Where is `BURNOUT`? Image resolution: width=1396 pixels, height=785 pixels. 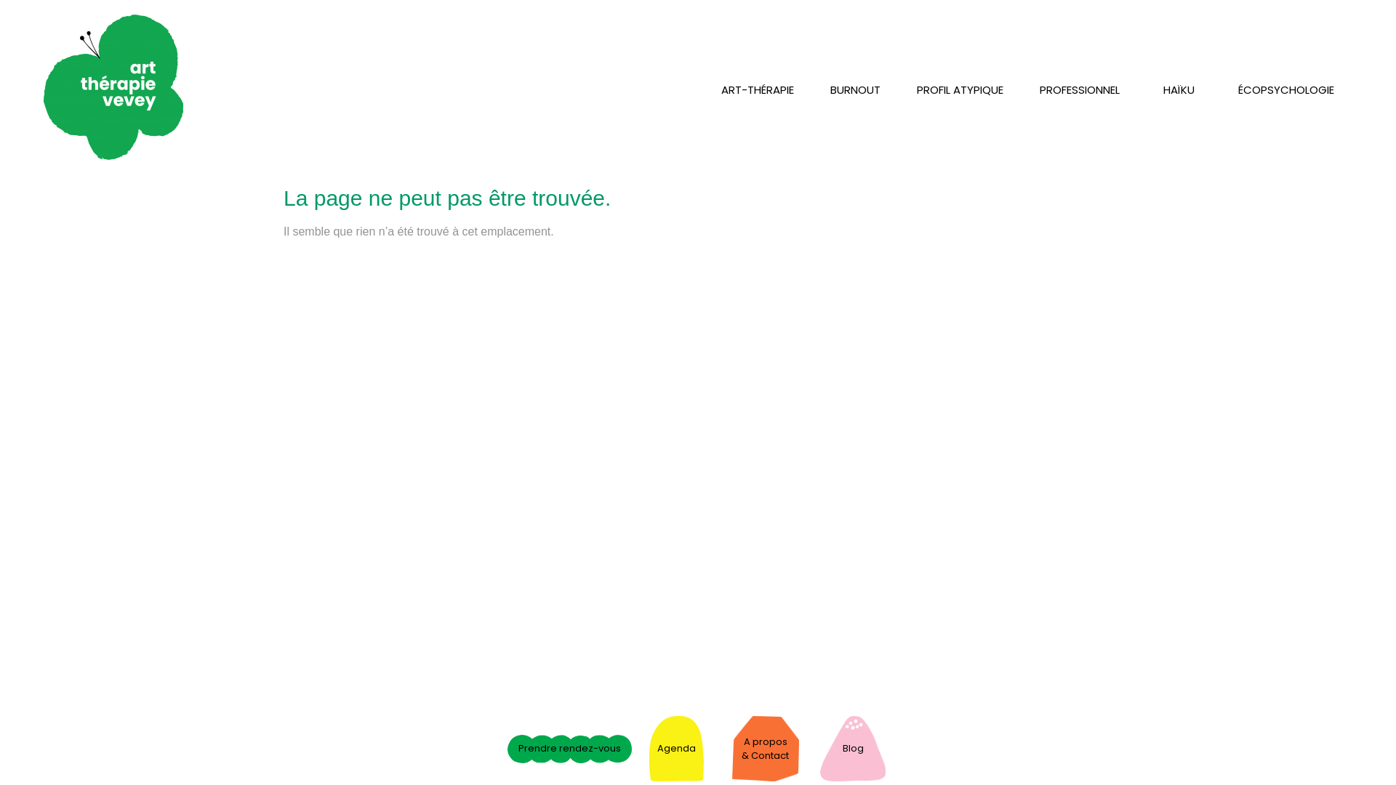
BURNOUT is located at coordinates (855, 90).